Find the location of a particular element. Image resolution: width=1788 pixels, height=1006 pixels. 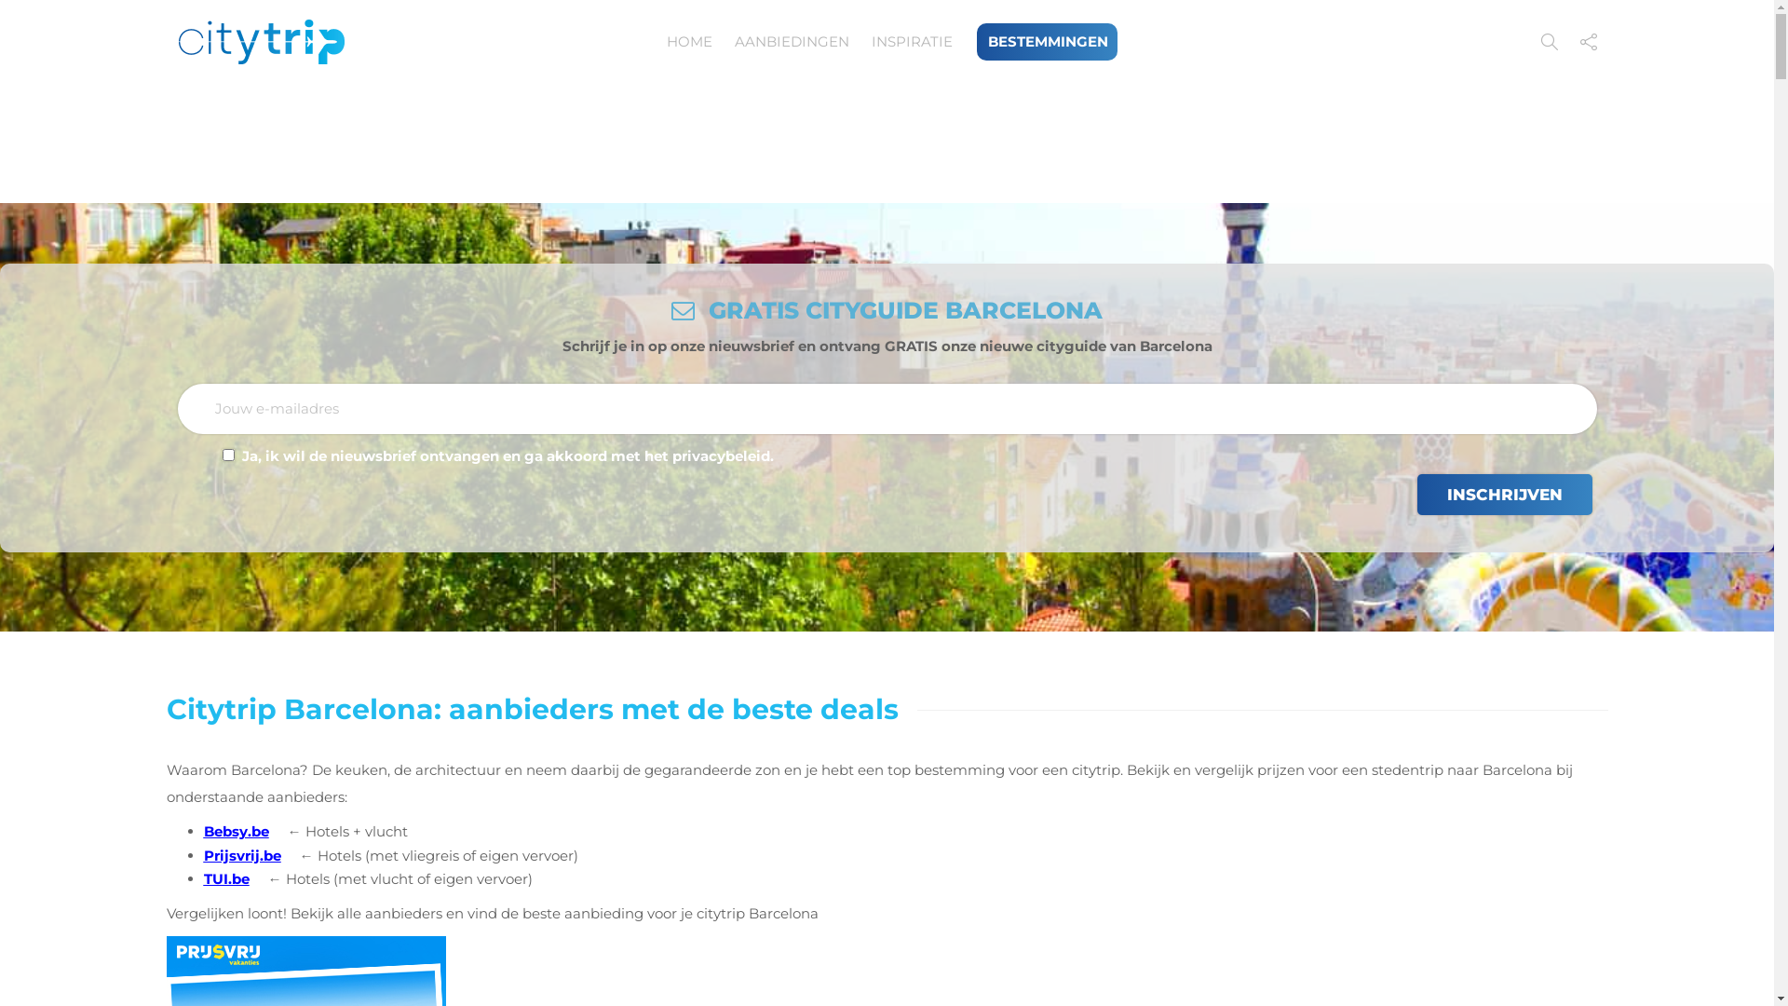

AANBIEDINGEN is located at coordinates (792, 41).